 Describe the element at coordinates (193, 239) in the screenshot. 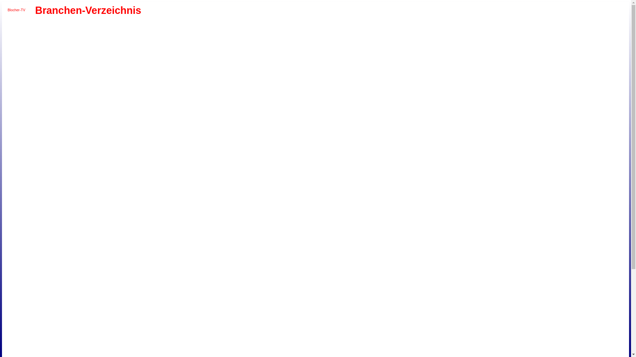

I see `McDonald's  Lyss Restaurant ` at that location.